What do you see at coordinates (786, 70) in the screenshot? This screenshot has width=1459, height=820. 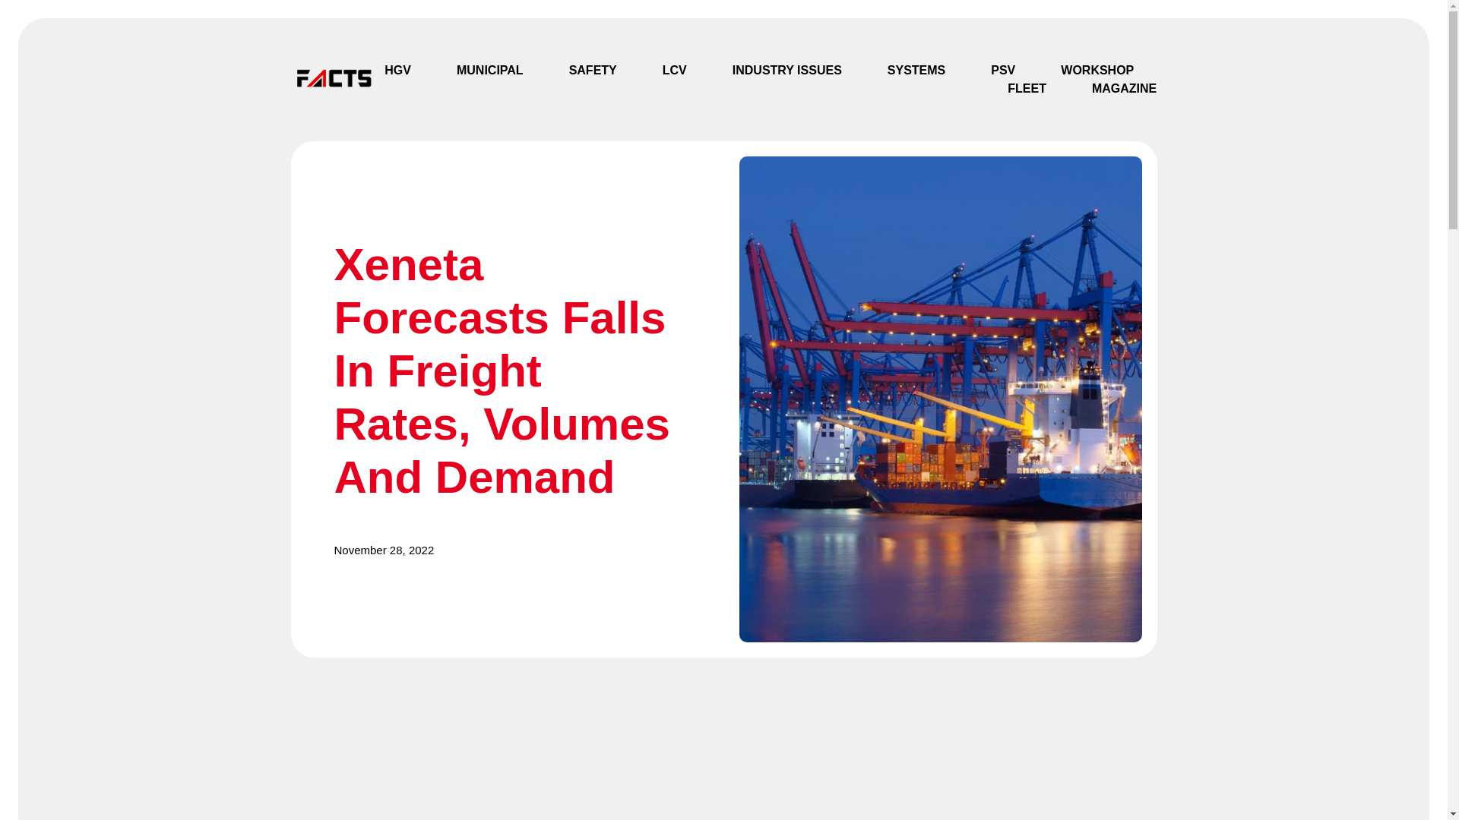 I see `INDUSTRY ISSUES` at bounding box center [786, 70].